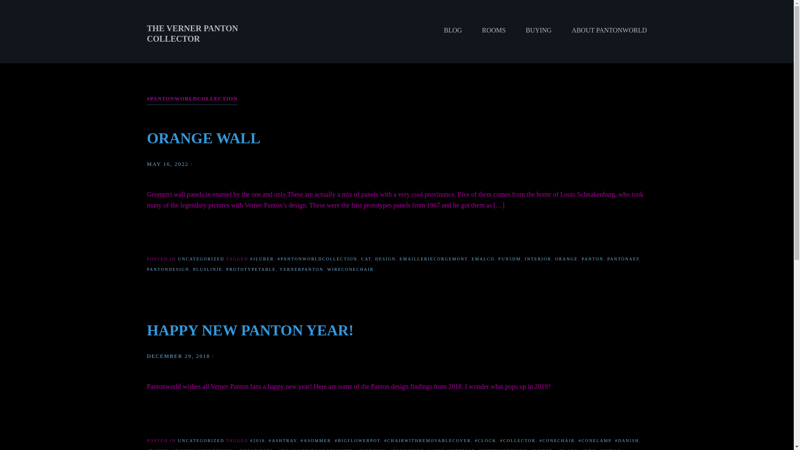  Describe the element at coordinates (250, 330) in the screenshot. I see `HAPPY NEW PANTON YEAR!` at that location.